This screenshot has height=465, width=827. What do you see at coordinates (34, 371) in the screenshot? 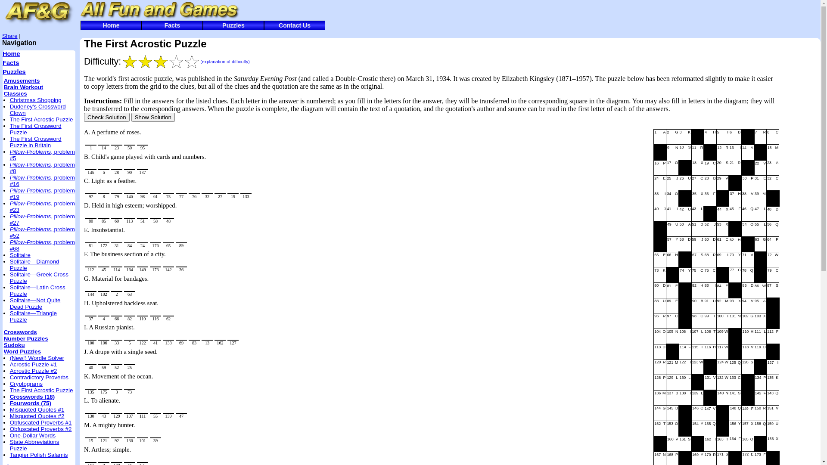
I see `Acrostic Puzzle #2` at bounding box center [34, 371].